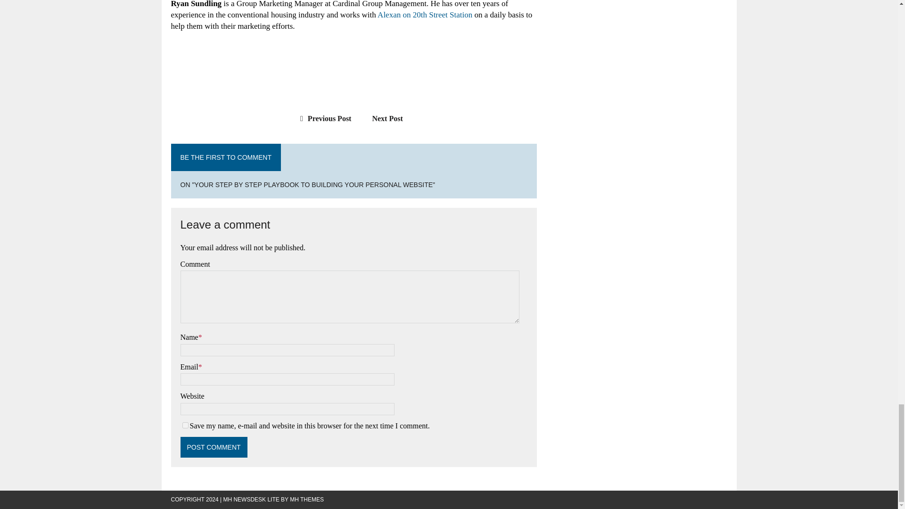  What do you see at coordinates (306, 500) in the screenshot?
I see `MH THEMES` at bounding box center [306, 500].